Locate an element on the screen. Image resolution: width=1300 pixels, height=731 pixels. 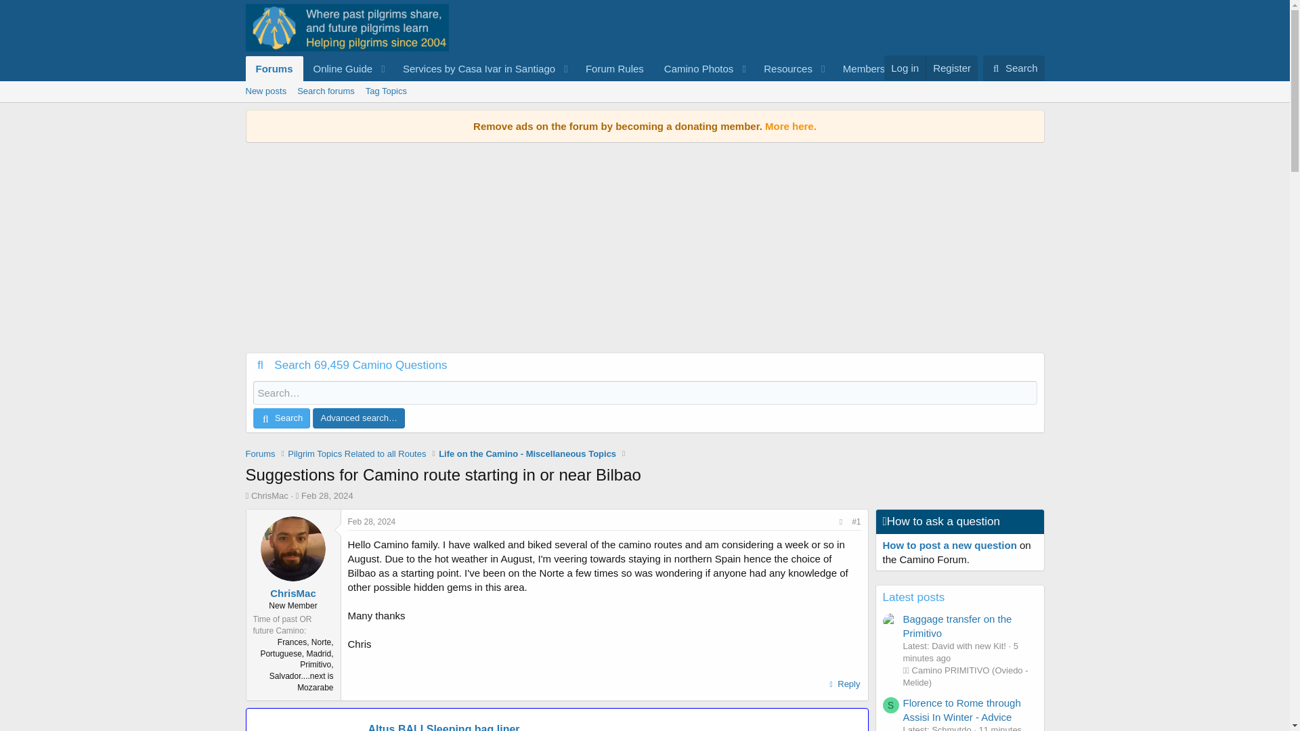
Search is located at coordinates (1014, 68).